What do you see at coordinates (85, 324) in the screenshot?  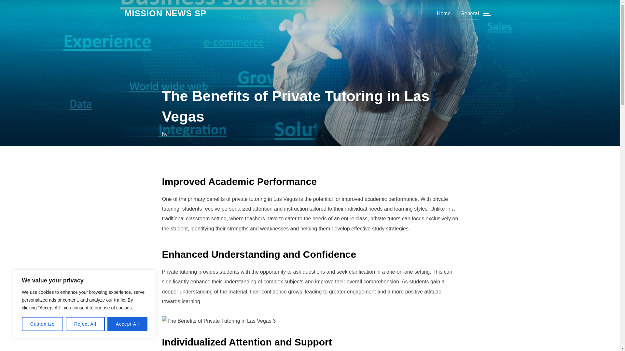 I see `Reject All` at bounding box center [85, 324].